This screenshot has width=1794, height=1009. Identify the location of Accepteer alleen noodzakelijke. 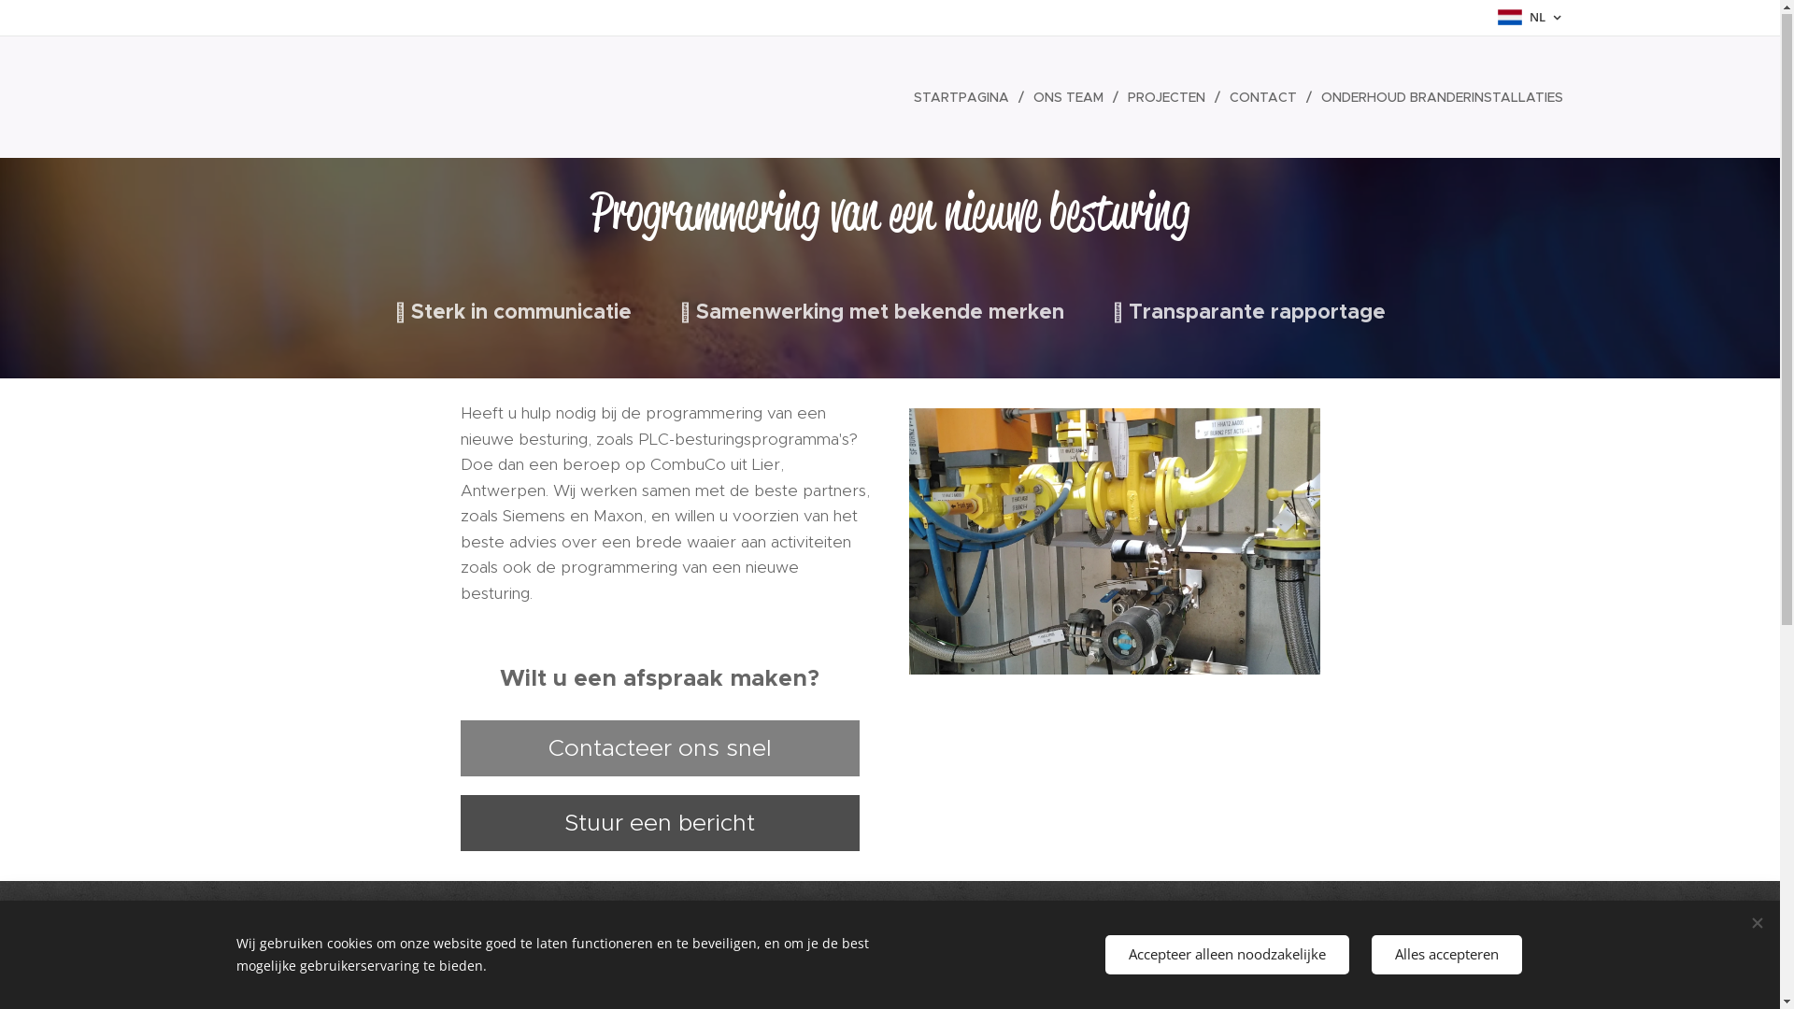
(1226, 955).